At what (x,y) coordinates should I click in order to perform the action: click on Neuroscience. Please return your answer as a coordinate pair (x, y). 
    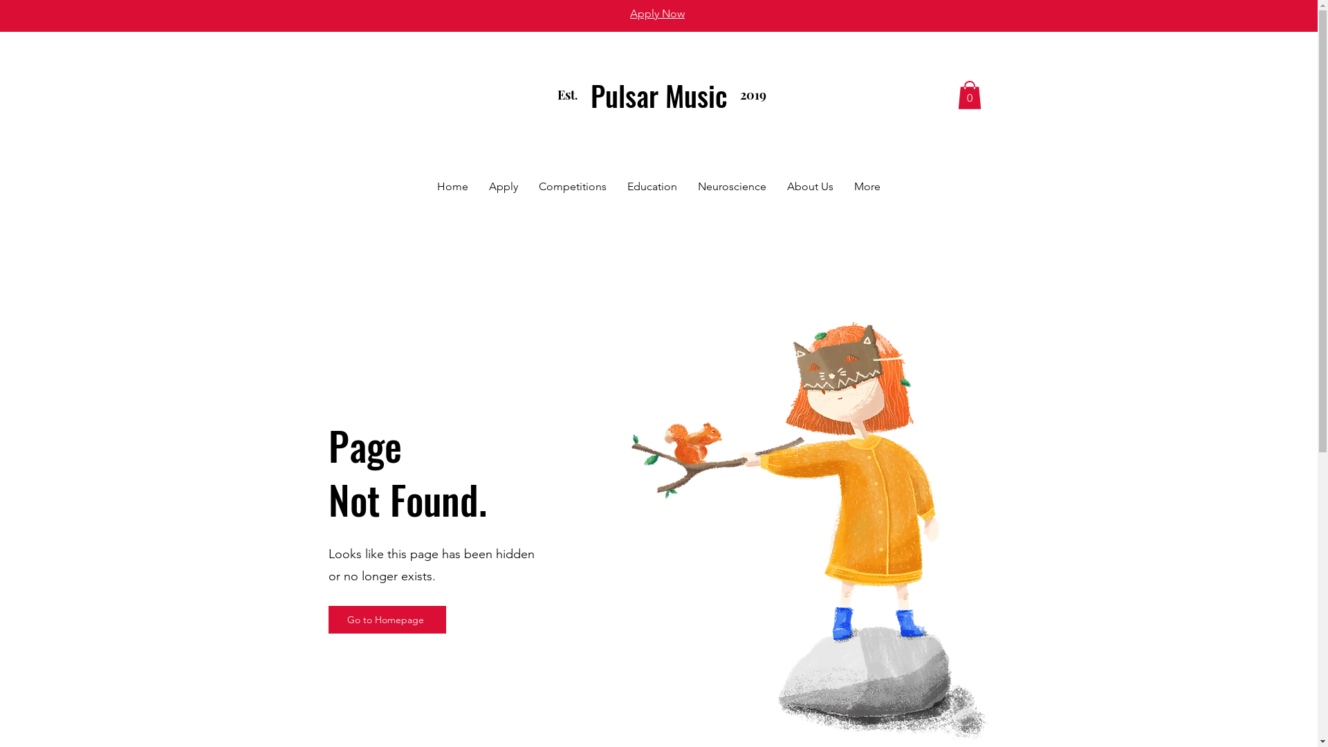
    Looking at the image, I should click on (732, 188).